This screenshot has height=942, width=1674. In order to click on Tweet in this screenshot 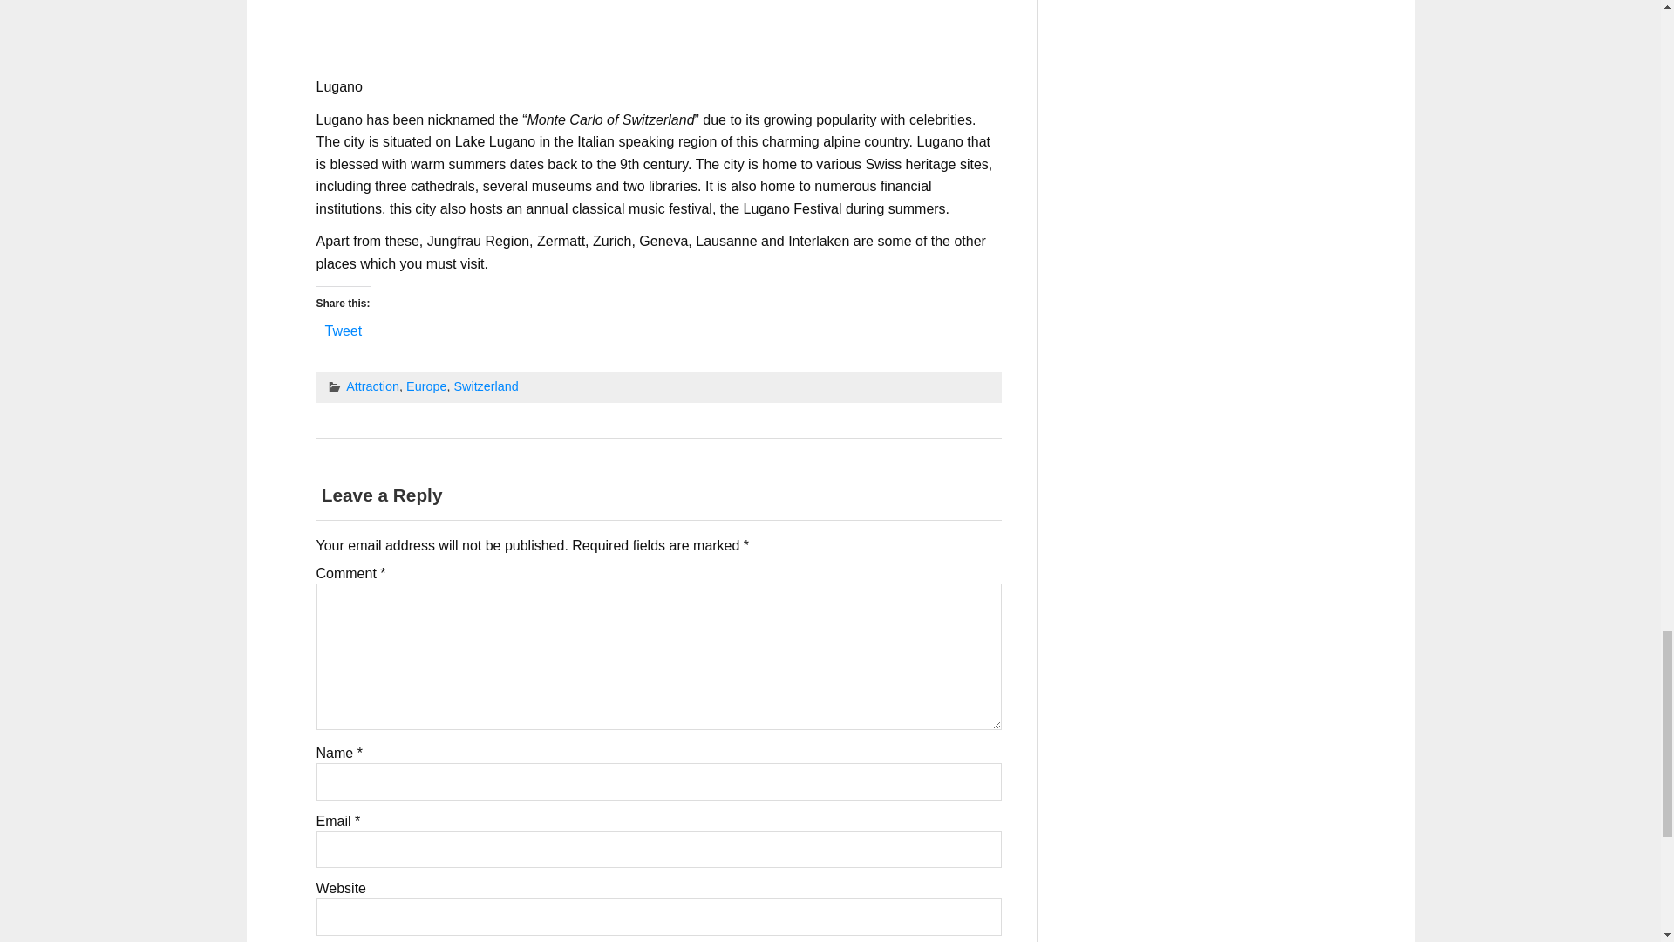, I will do `click(343, 331)`.